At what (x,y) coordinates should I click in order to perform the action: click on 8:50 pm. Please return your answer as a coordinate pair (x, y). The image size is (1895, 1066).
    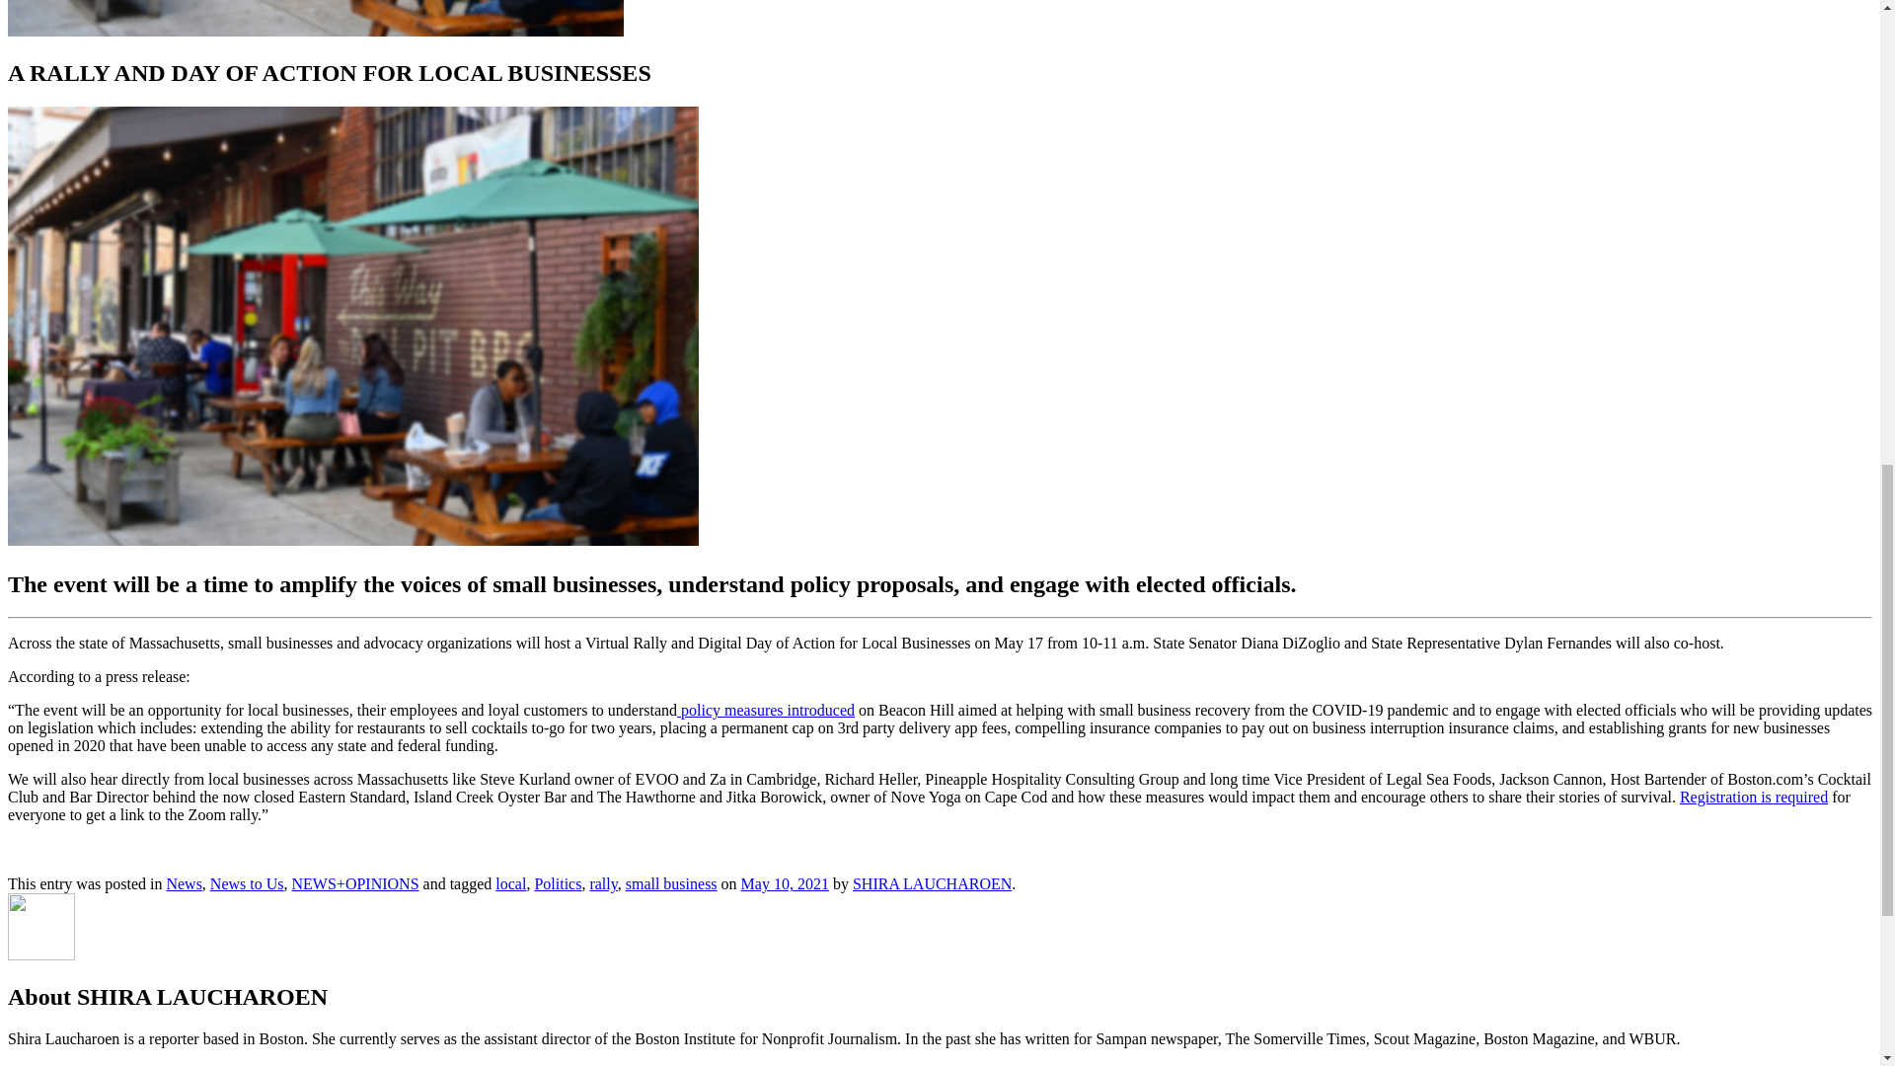
    Looking at the image, I should click on (785, 882).